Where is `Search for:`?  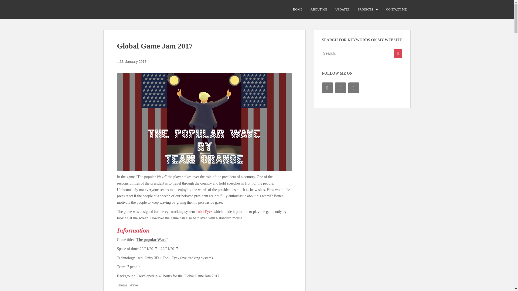 Search for: is located at coordinates (358, 53).